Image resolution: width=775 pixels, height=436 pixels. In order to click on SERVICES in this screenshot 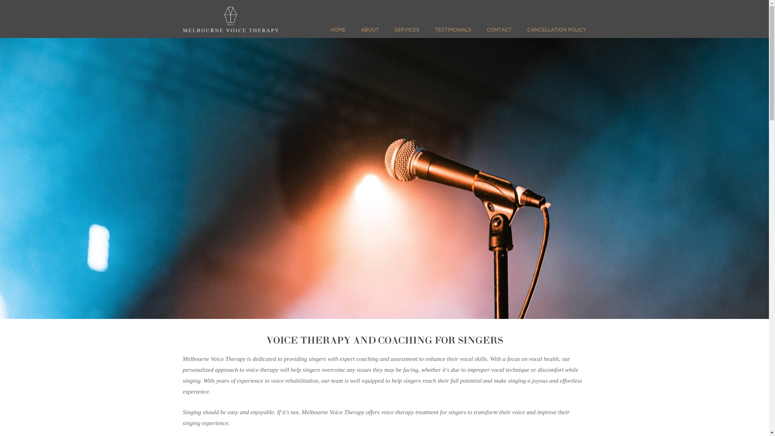, I will do `click(406, 33)`.